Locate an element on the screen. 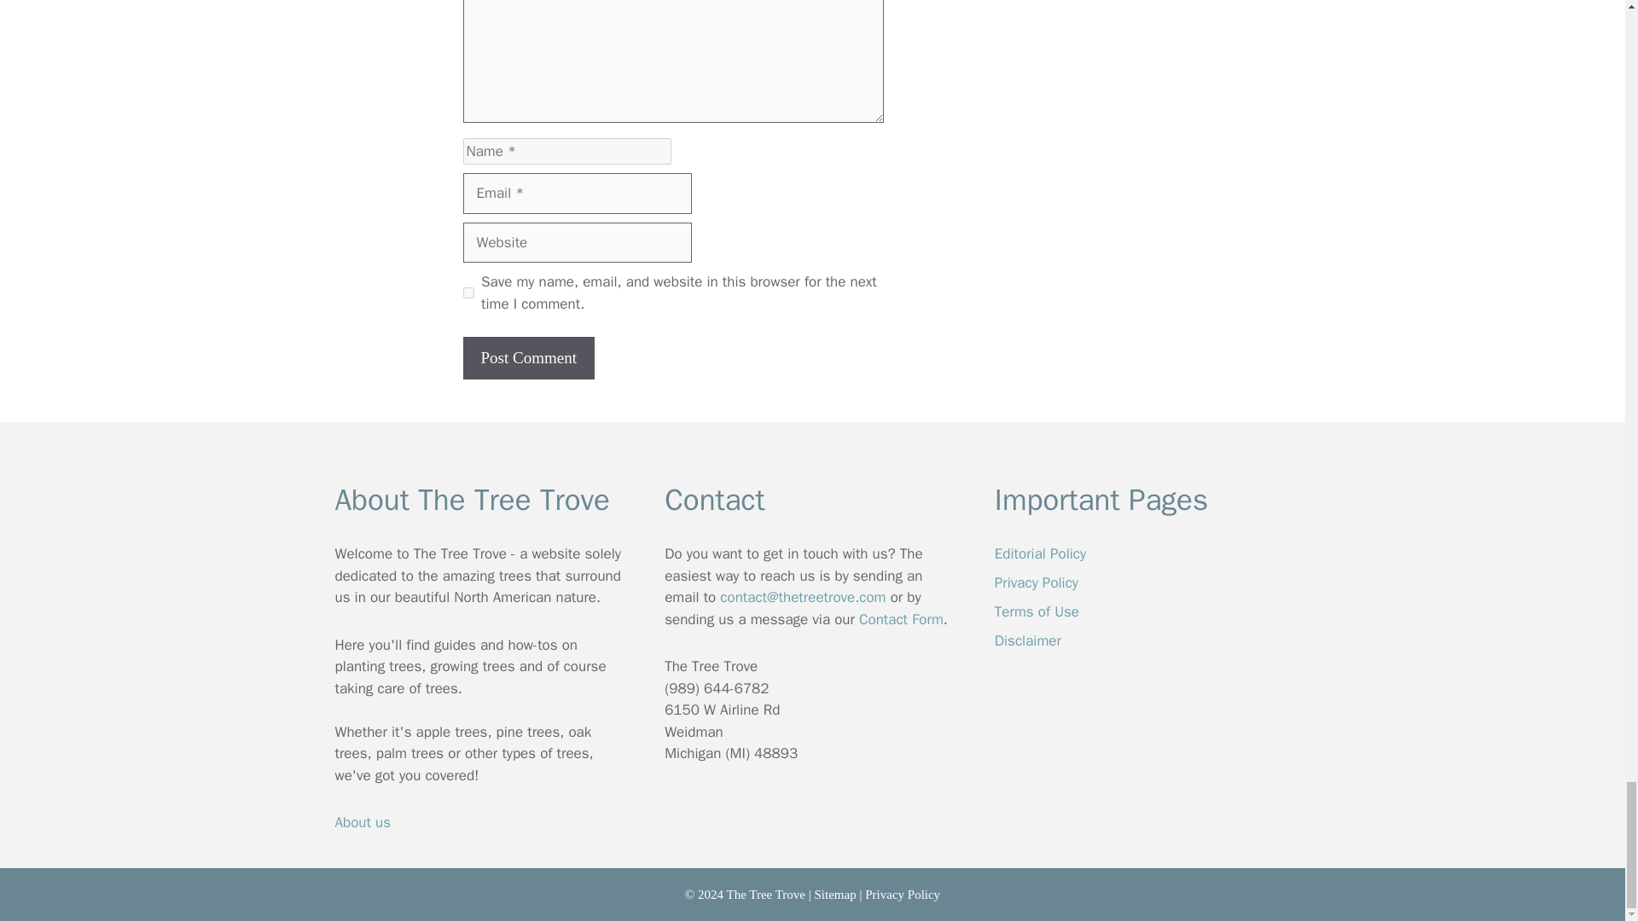 Image resolution: width=1638 pixels, height=921 pixels. Post Comment is located at coordinates (527, 358).